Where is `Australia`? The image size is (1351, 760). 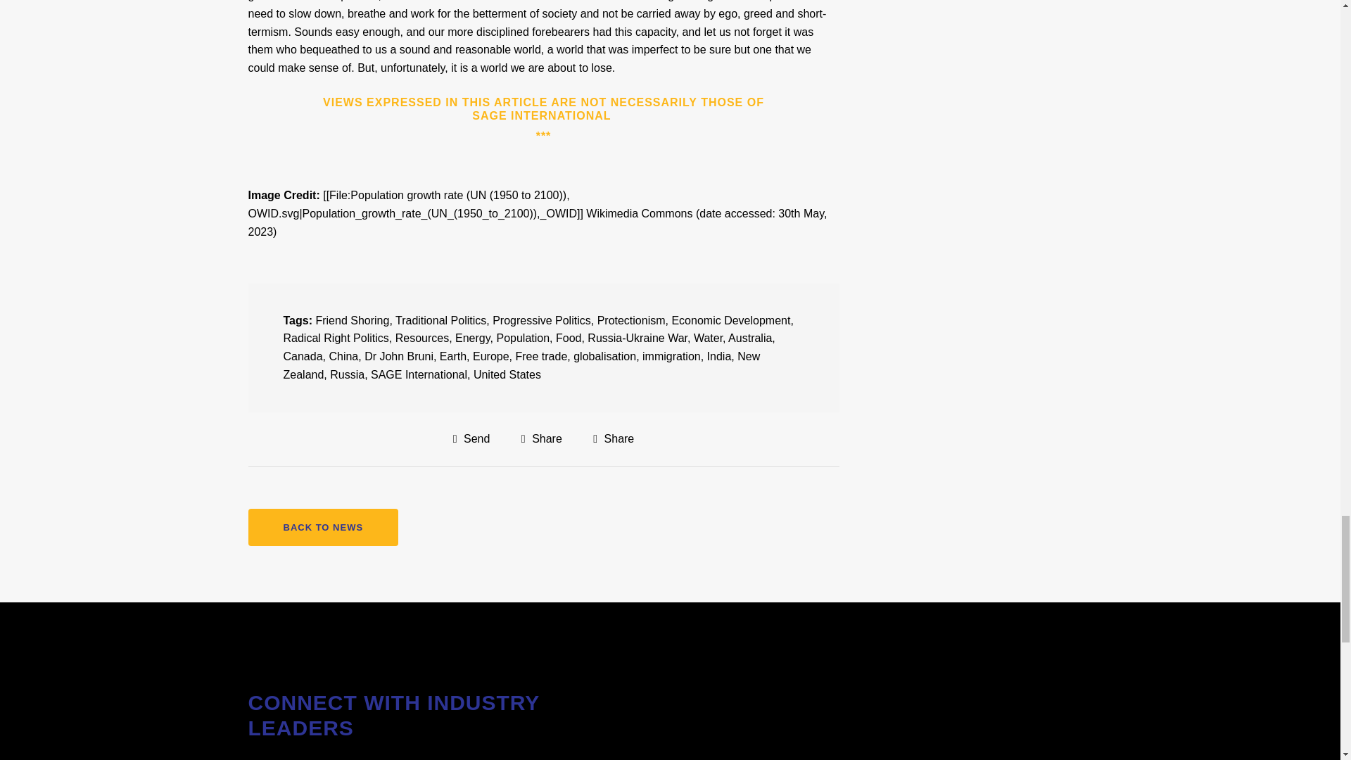 Australia is located at coordinates (749, 338).